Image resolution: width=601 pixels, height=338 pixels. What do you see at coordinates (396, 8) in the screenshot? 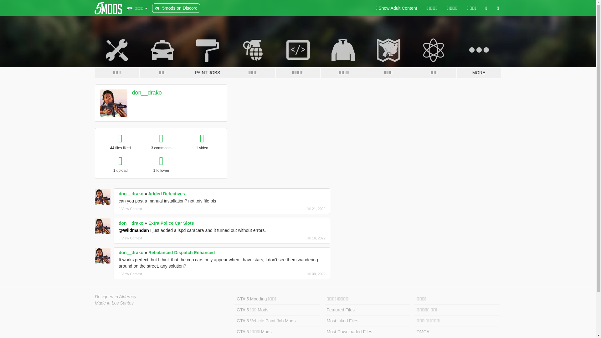
I see `Show Adult Content` at bounding box center [396, 8].